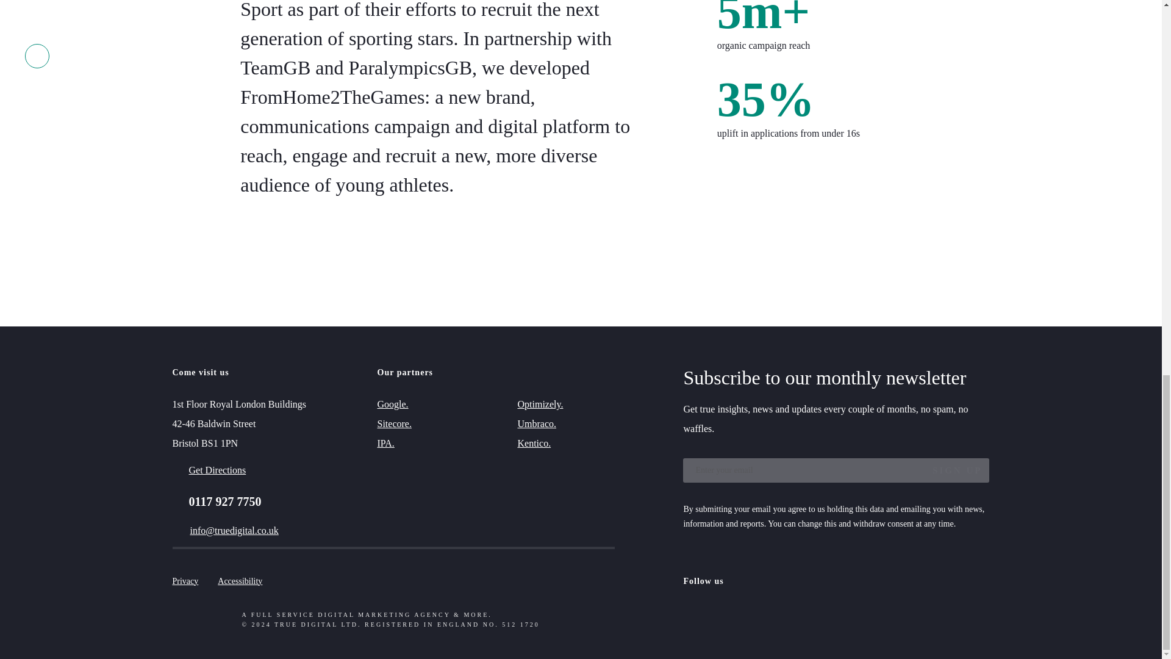 This screenshot has height=659, width=1171. Describe the element at coordinates (392, 404) in the screenshot. I see `Google.` at that location.